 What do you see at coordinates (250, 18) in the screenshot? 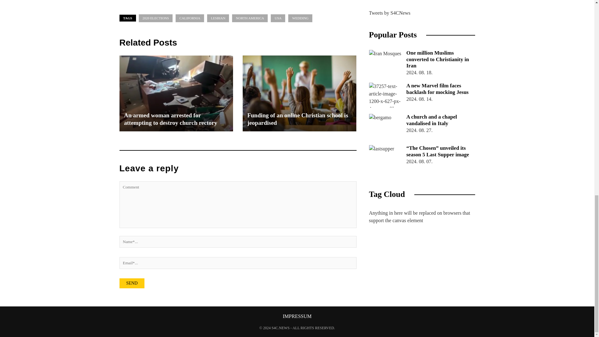
I see `NORTH AMERICA` at bounding box center [250, 18].